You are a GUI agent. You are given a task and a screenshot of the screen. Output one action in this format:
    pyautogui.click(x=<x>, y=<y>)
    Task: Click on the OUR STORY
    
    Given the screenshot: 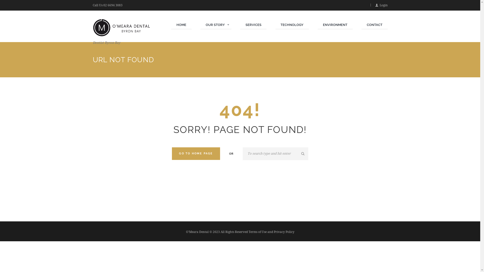 What is the action you would take?
    pyautogui.click(x=216, y=25)
    